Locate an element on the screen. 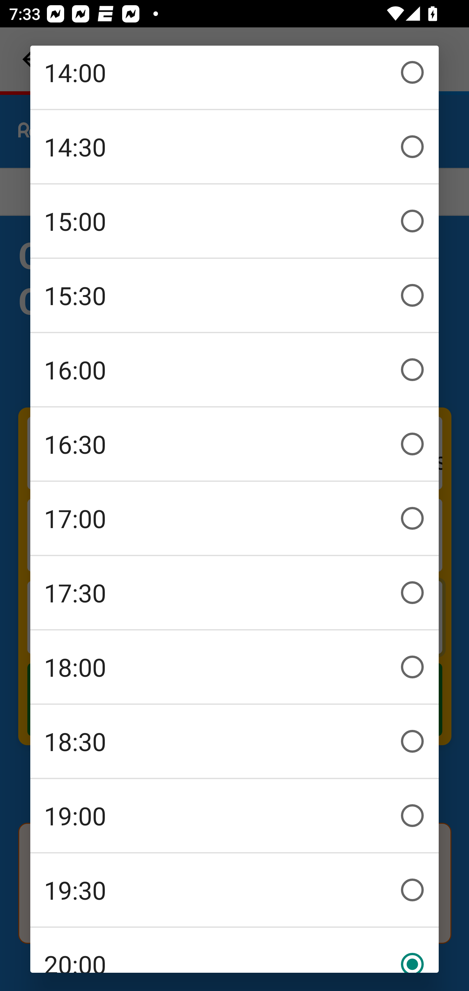  17:00 is located at coordinates (234, 518).